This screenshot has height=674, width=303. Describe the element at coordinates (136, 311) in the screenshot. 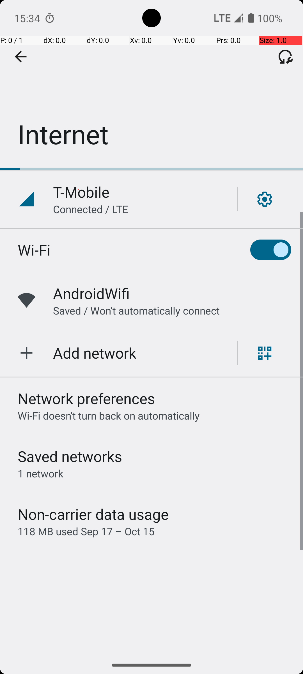

I see `Saved / Won’t automatically connect` at that location.